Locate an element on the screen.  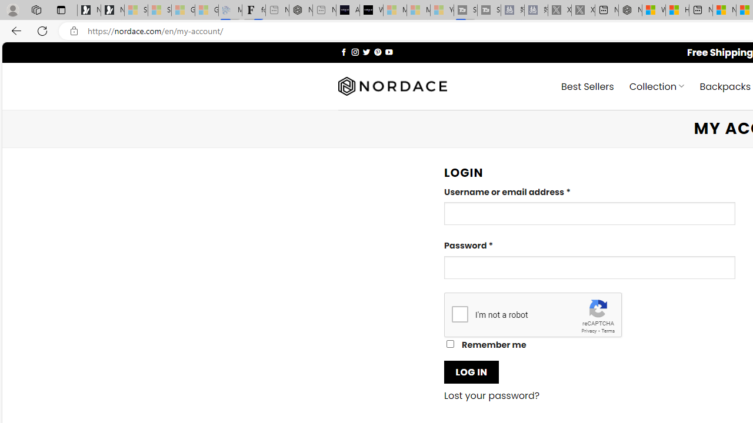
Refresh is located at coordinates (42, 31).